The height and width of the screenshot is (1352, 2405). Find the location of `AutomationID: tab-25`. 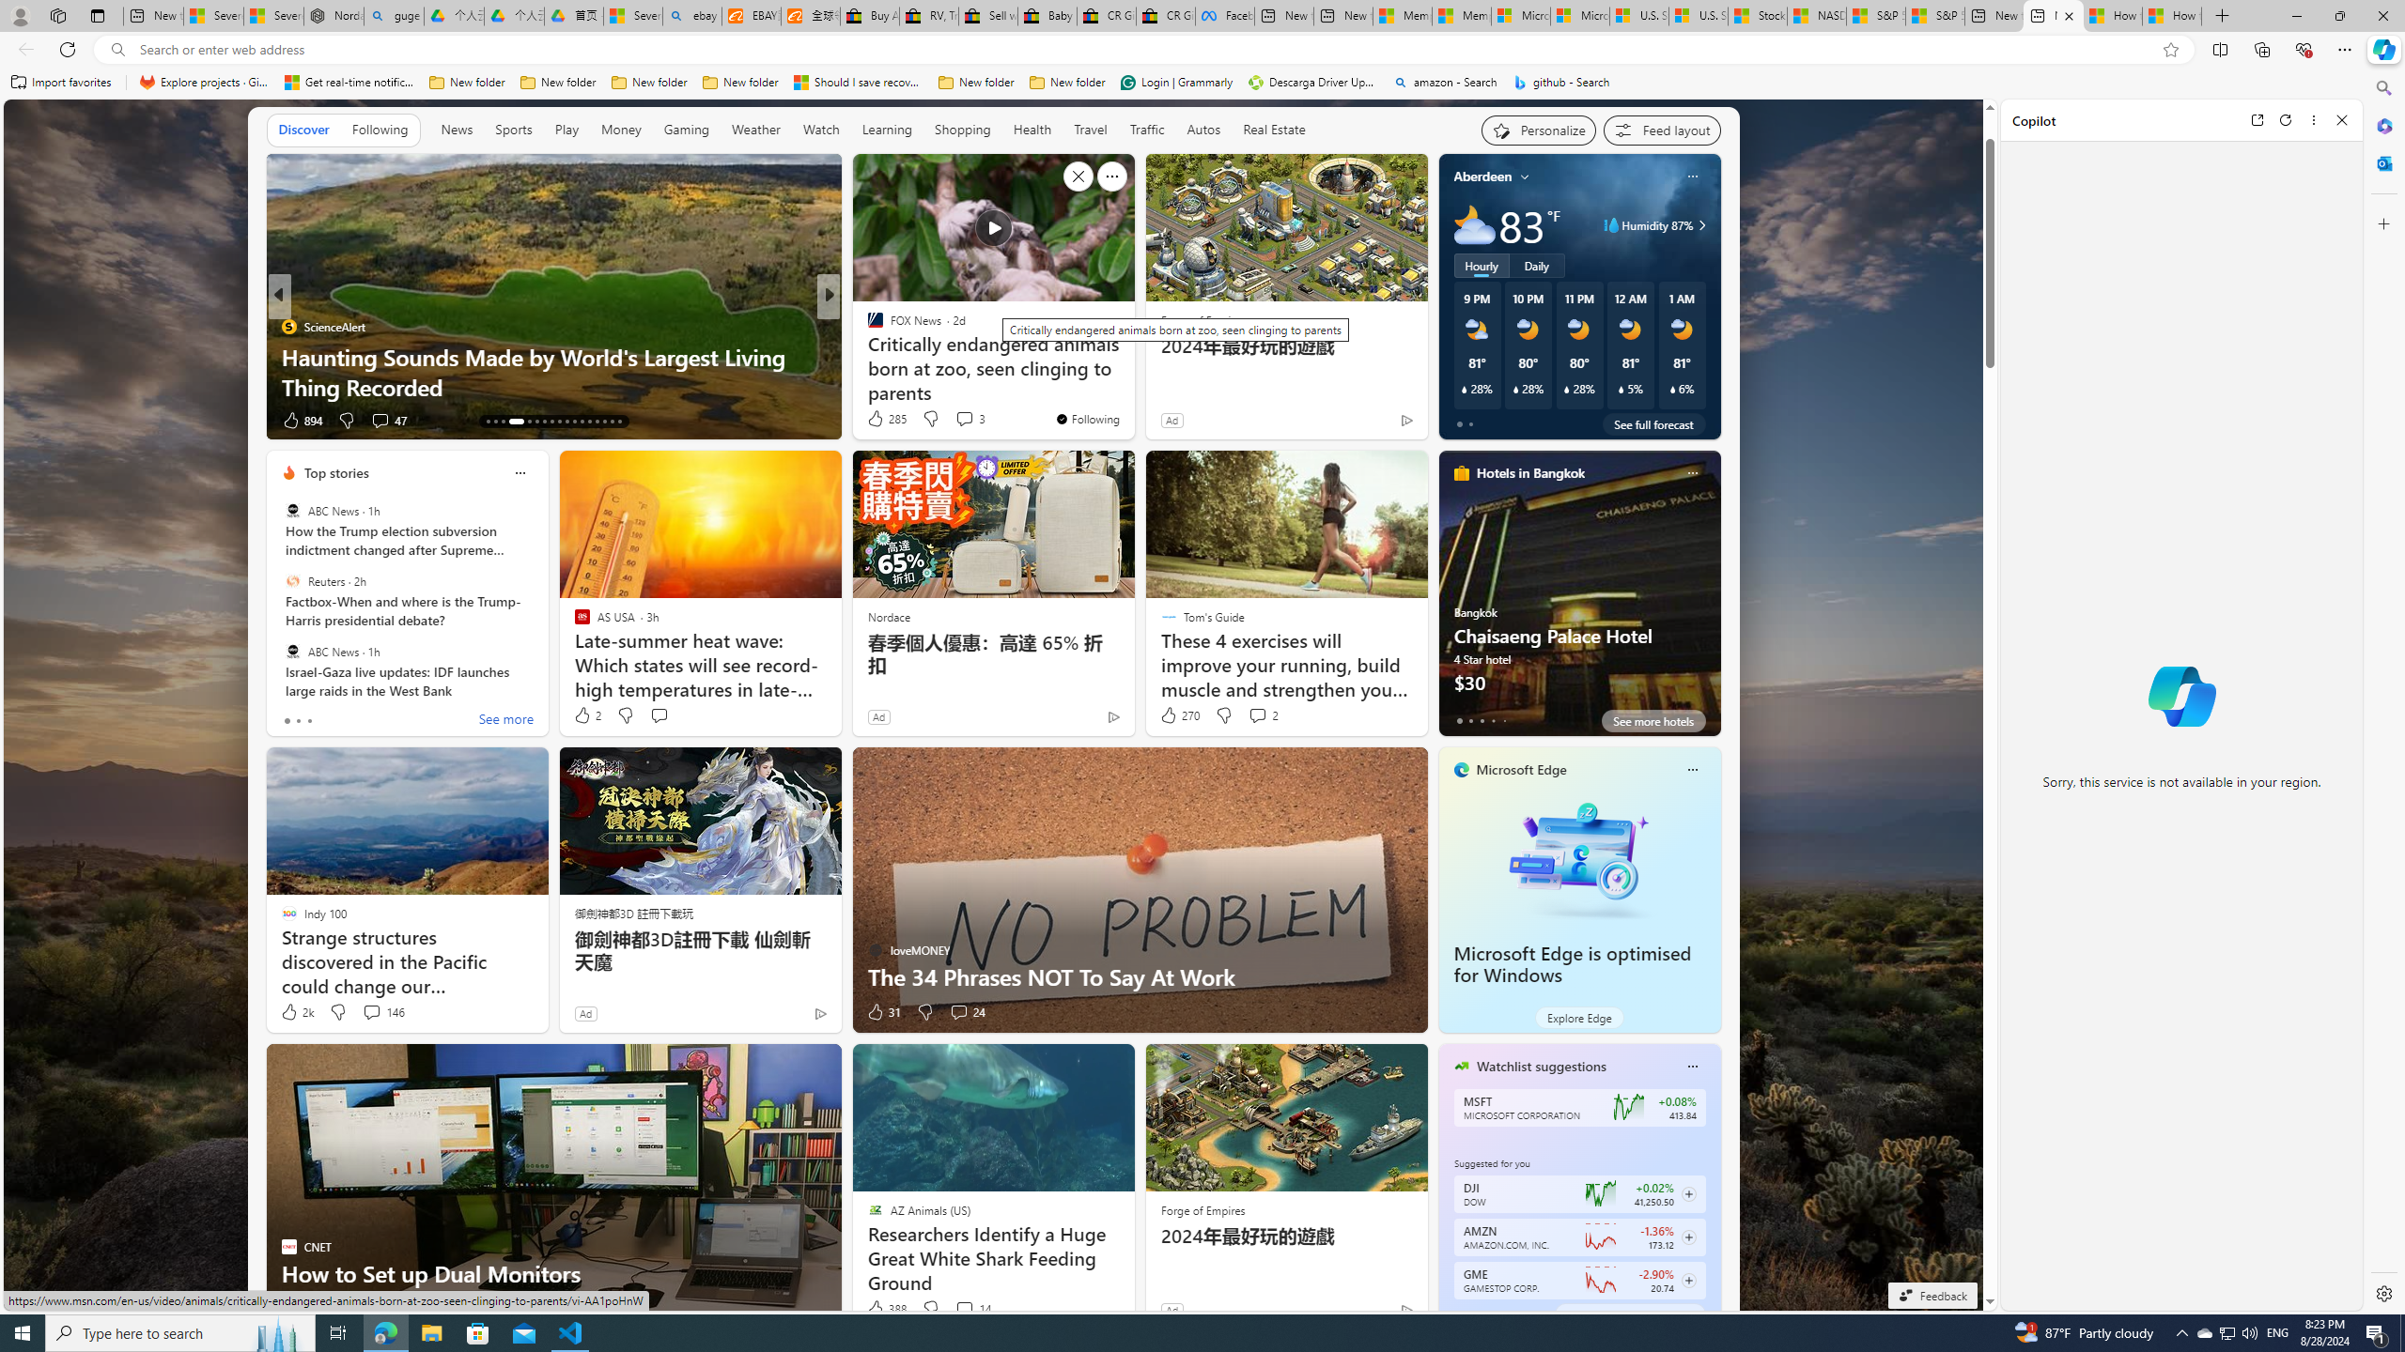

AutomationID: tab-25 is located at coordinates (589, 422).